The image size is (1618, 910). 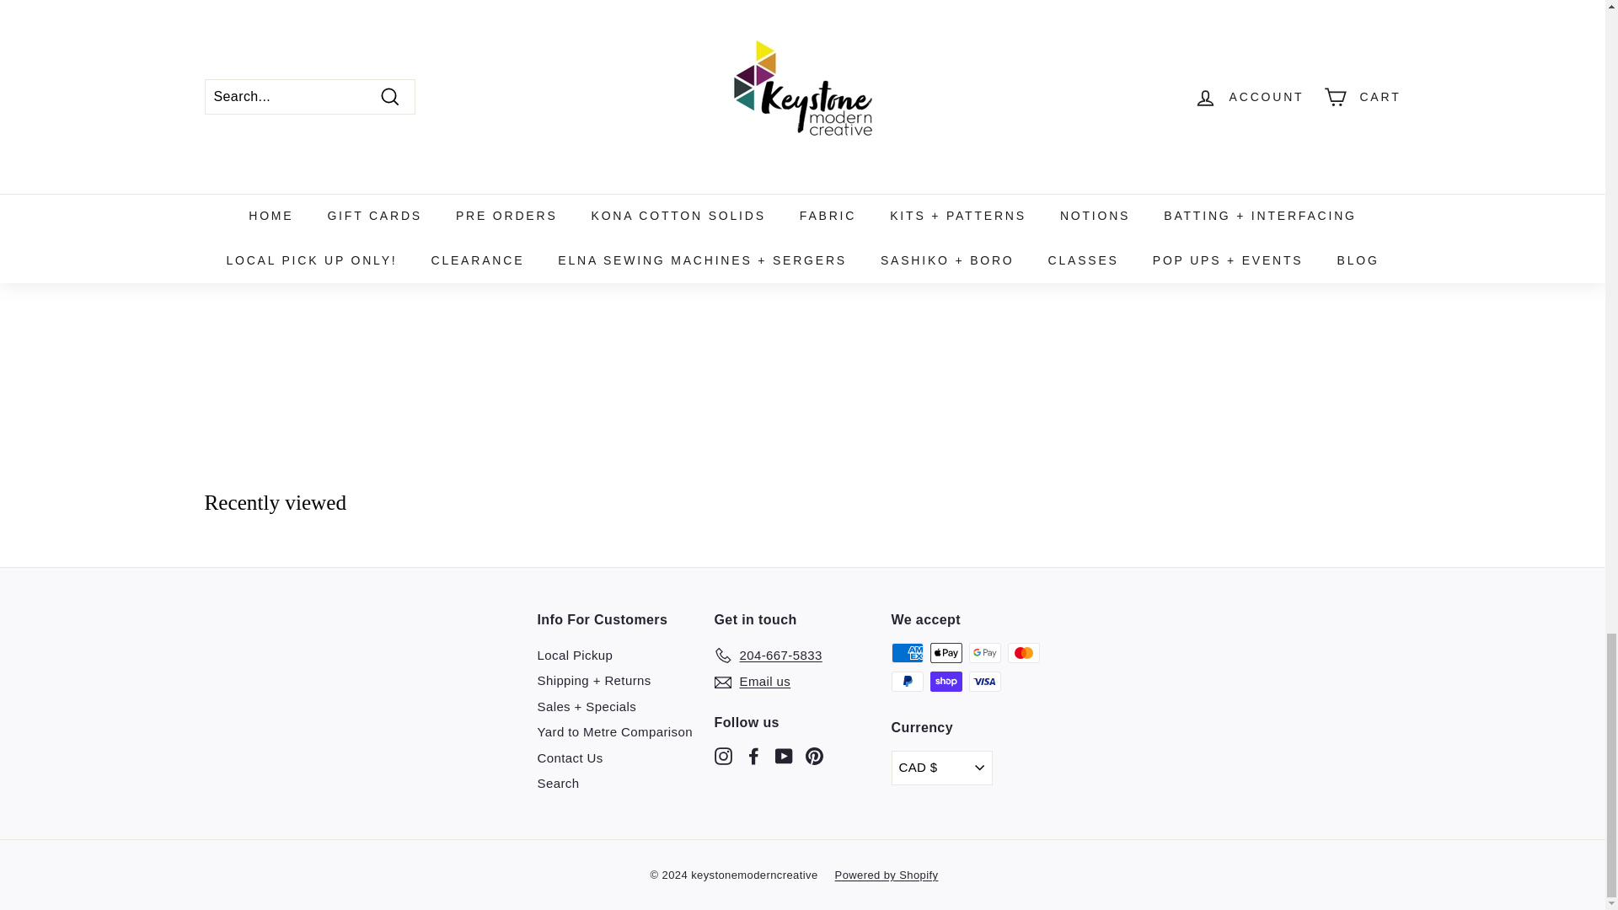 What do you see at coordinates (784, 755) in the screenshot?
I see `keystonemoderncreative on YouTube` at bounding box center [784, 755].